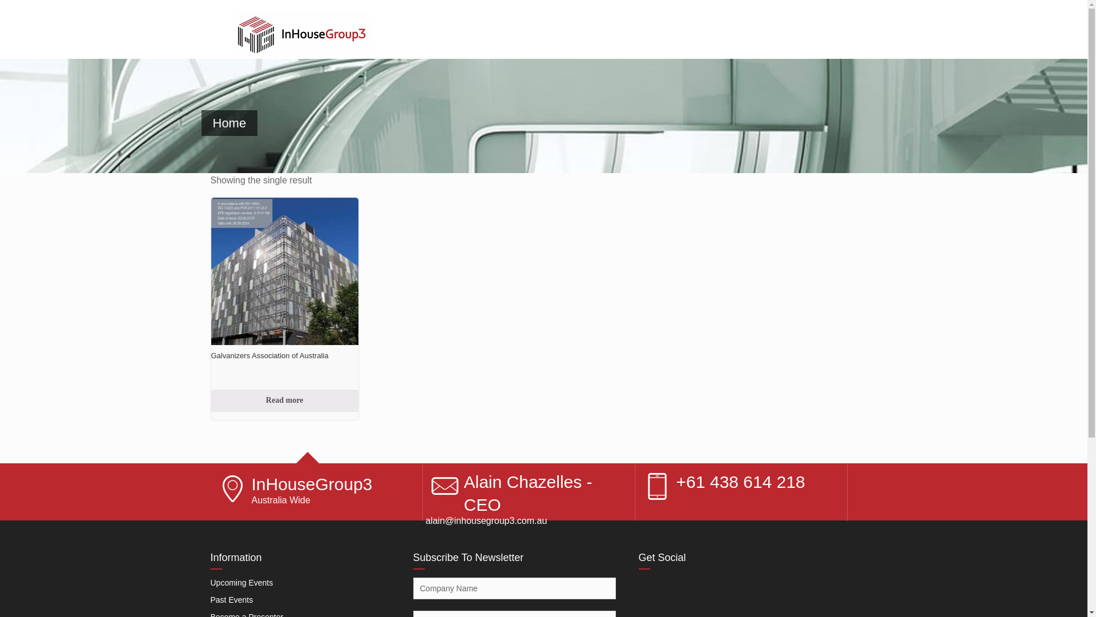 Image resolution: width=1096 pixels, height=617 pixels. What do you see at coordinates (232, 600) in the screenshot?
I see `Past Events` at bounding box center [232, 600].